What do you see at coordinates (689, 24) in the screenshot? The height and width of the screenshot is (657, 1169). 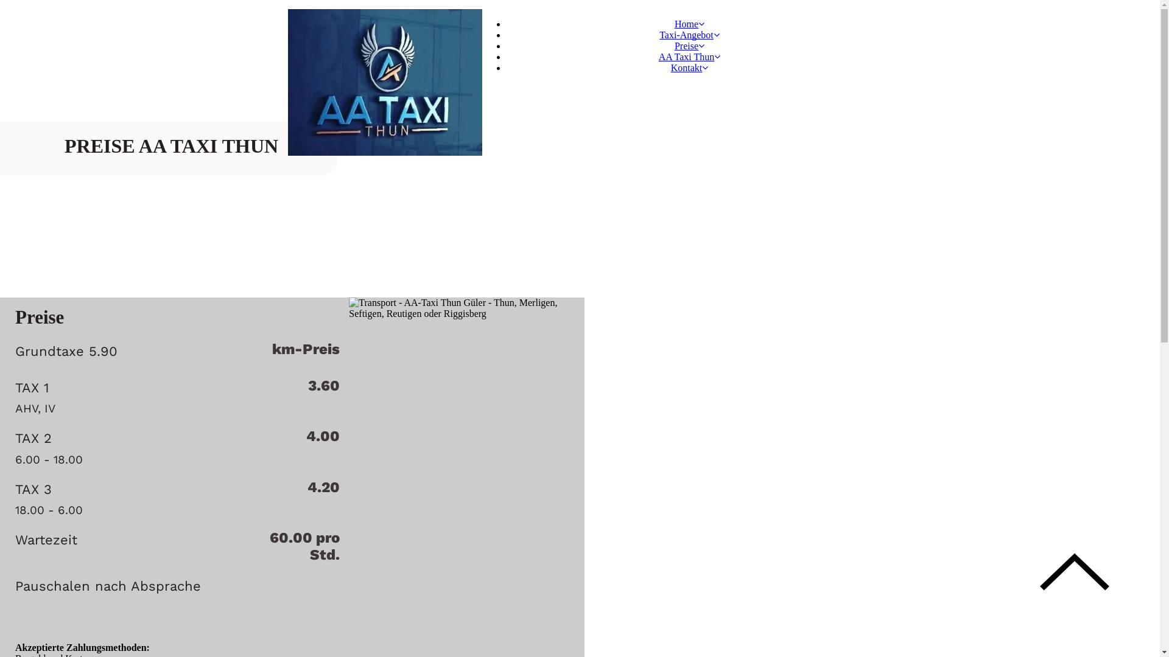 I see `Home` at bounding box center [689, 24].